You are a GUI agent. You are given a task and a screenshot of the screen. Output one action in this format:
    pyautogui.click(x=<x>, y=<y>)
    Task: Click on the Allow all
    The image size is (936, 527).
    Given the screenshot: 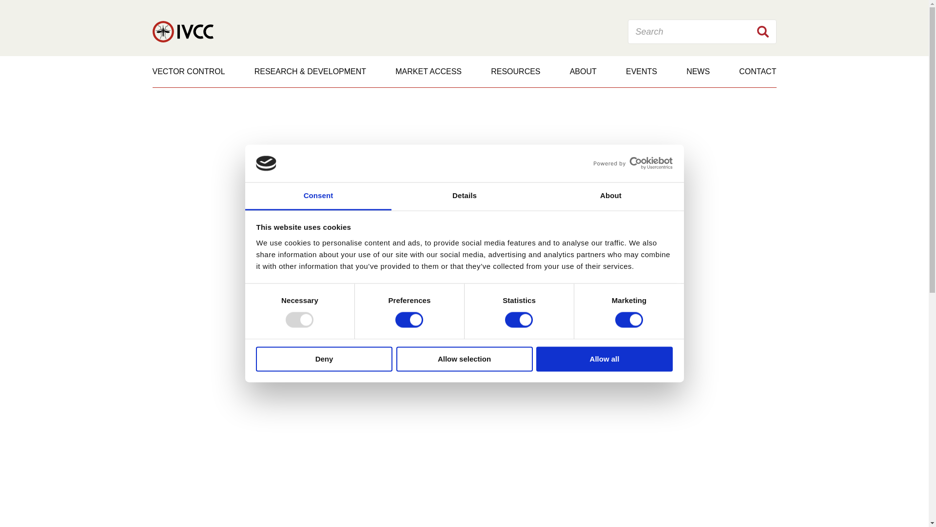 What is the action you would take?
    pyautogui.click(x=604, y=359)
    